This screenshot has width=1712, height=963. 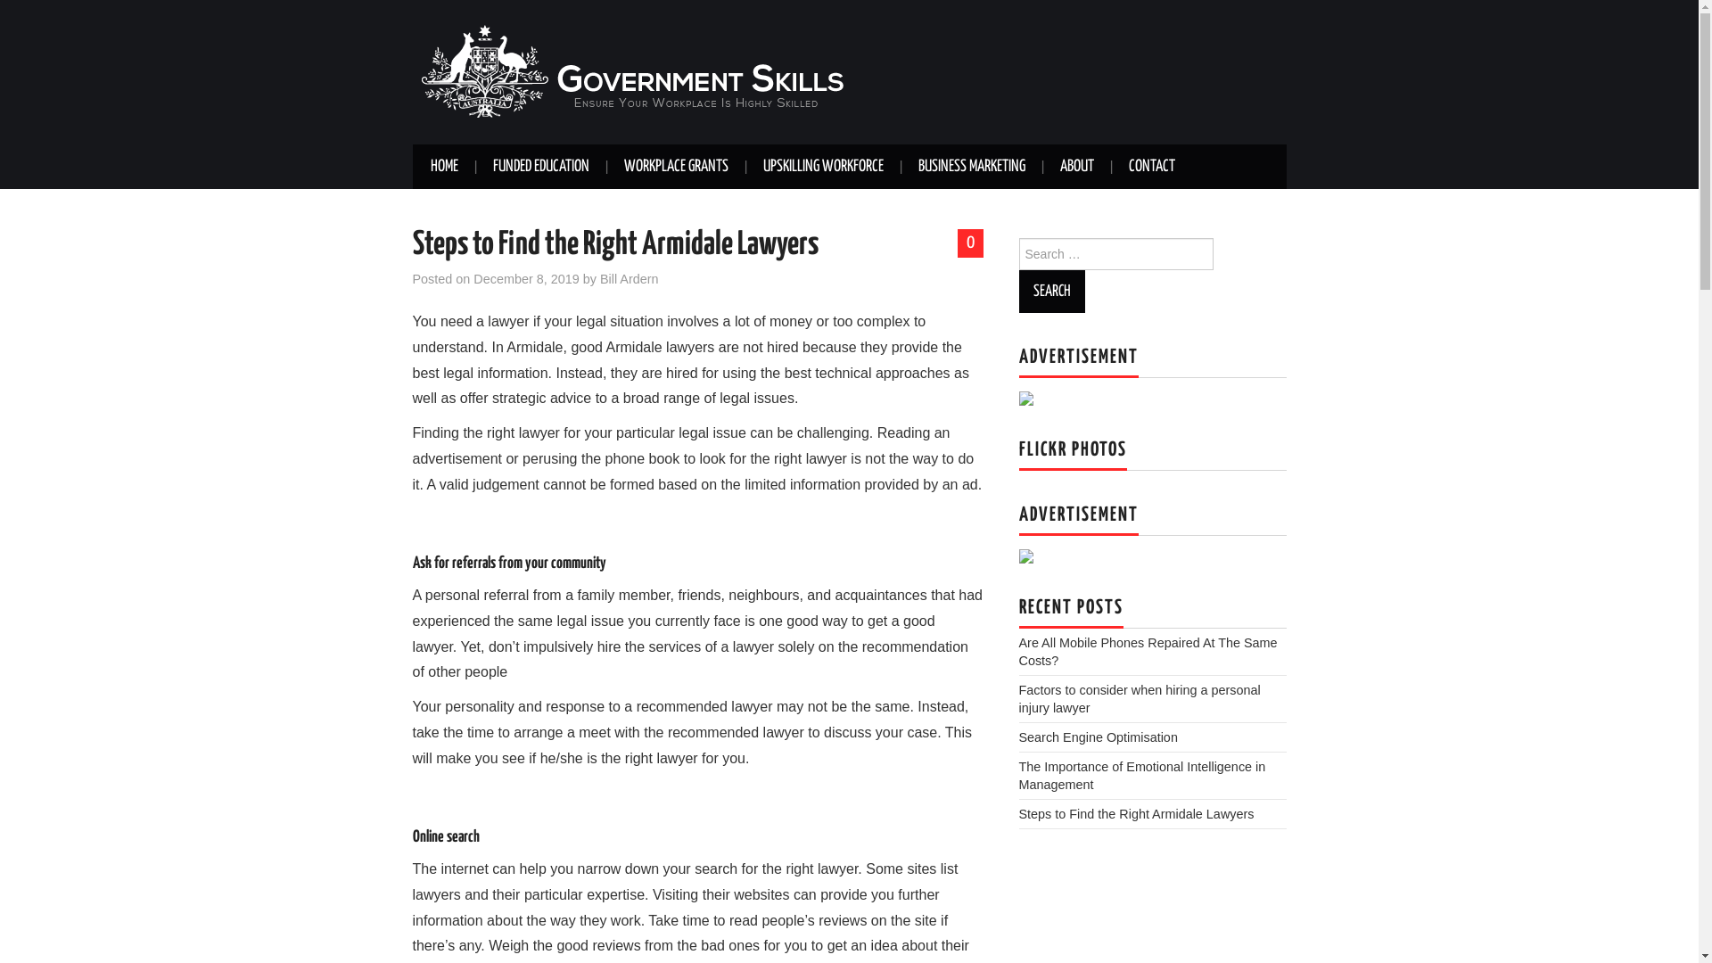 I want to click on Bill Ardern, so click(x=630, y=279).